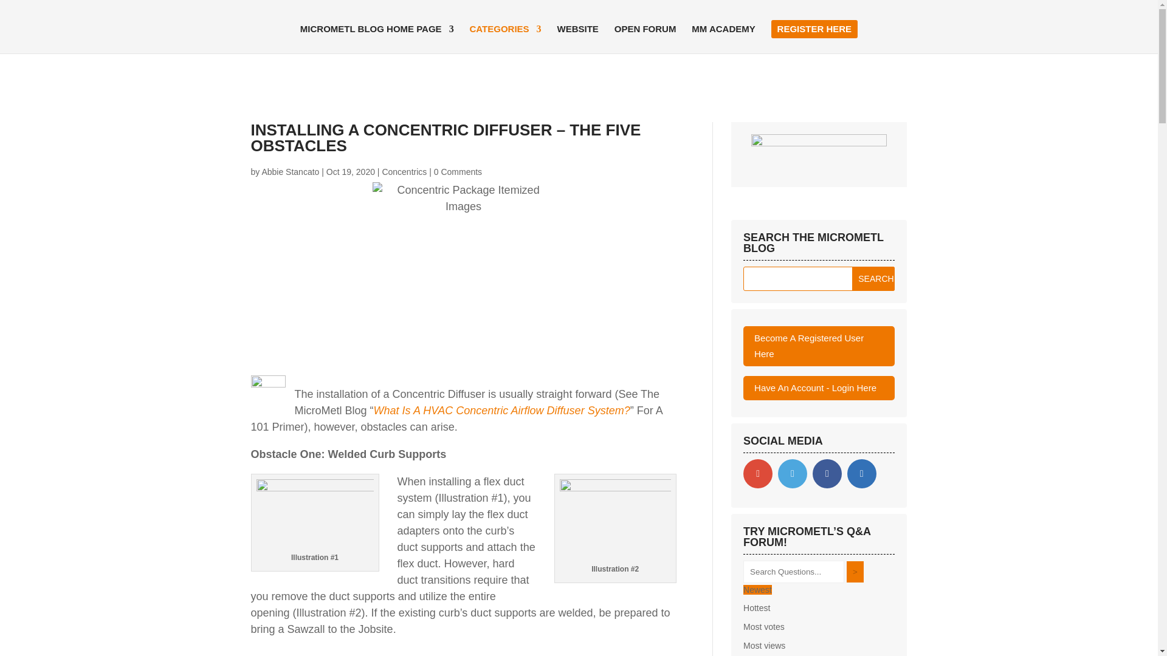 This screenshot has width=1167, height=656. Describe the element at coordinates (577, 39) in the screenshot. I see `WEBSITE` at that location.